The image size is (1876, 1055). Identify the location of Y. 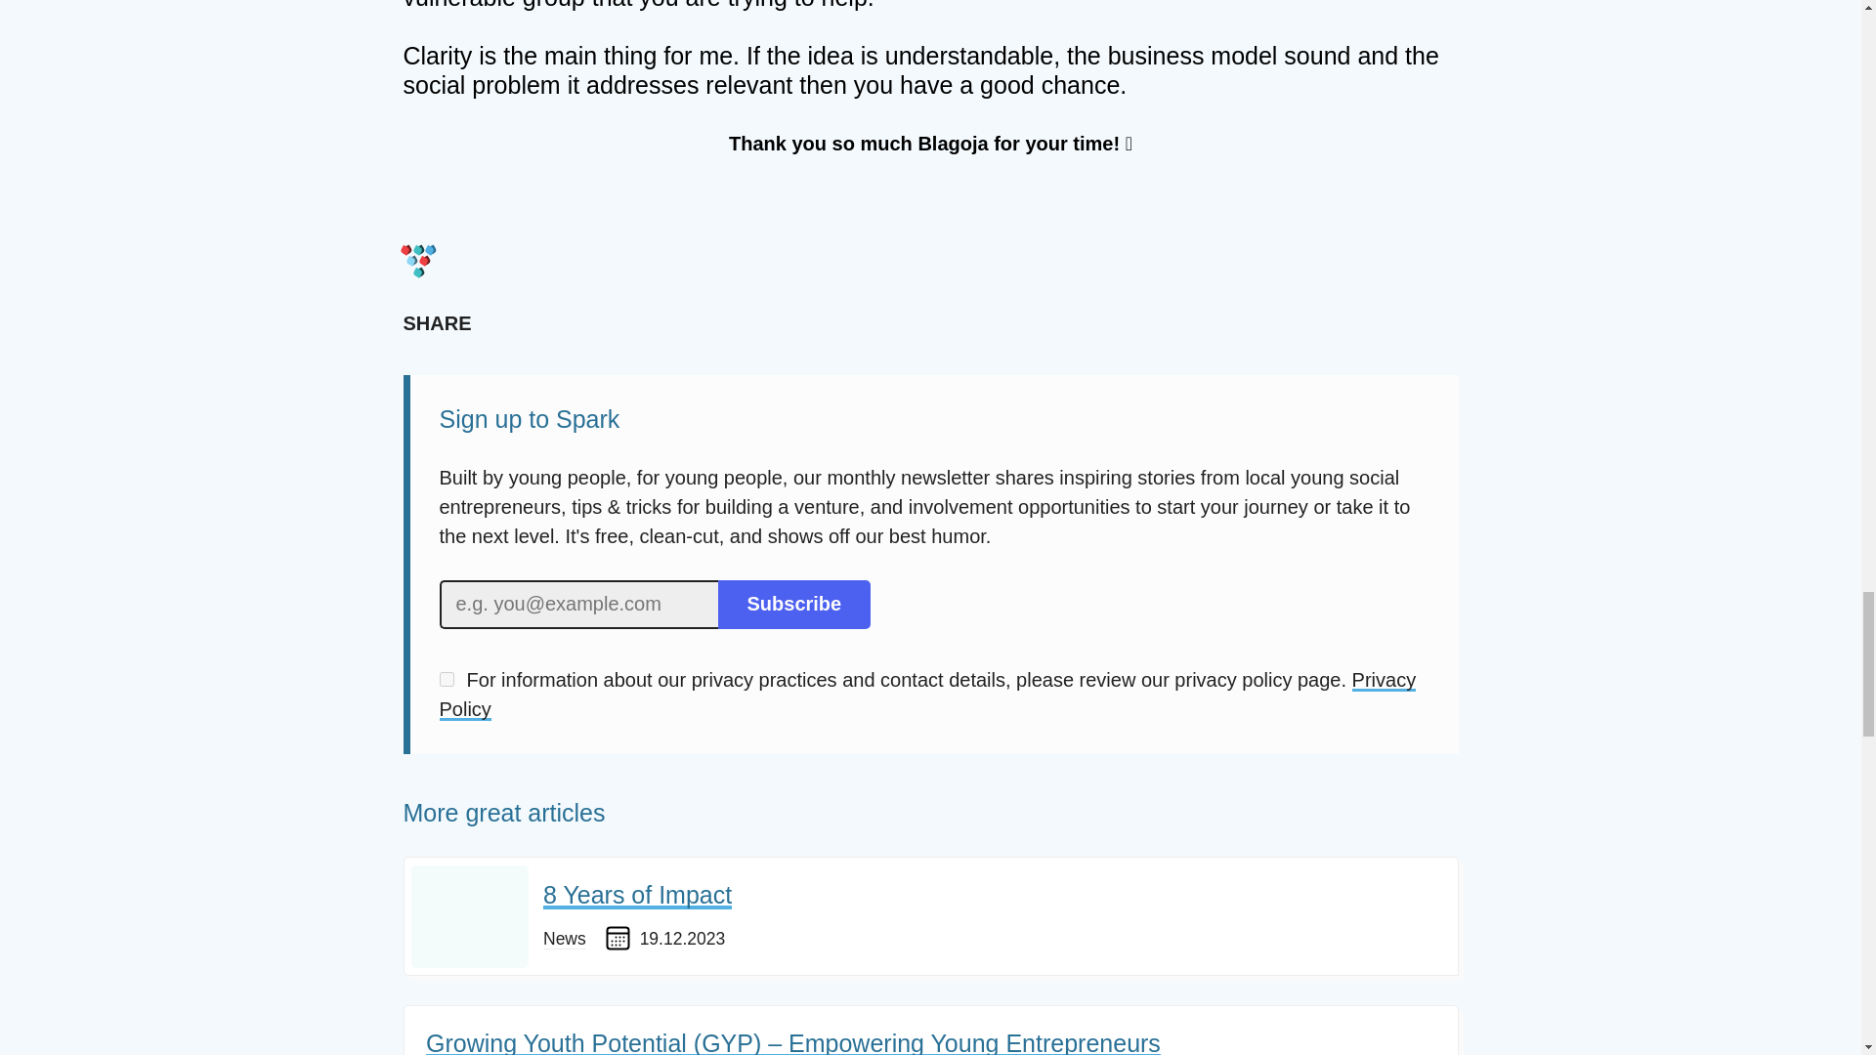
(446, 679).